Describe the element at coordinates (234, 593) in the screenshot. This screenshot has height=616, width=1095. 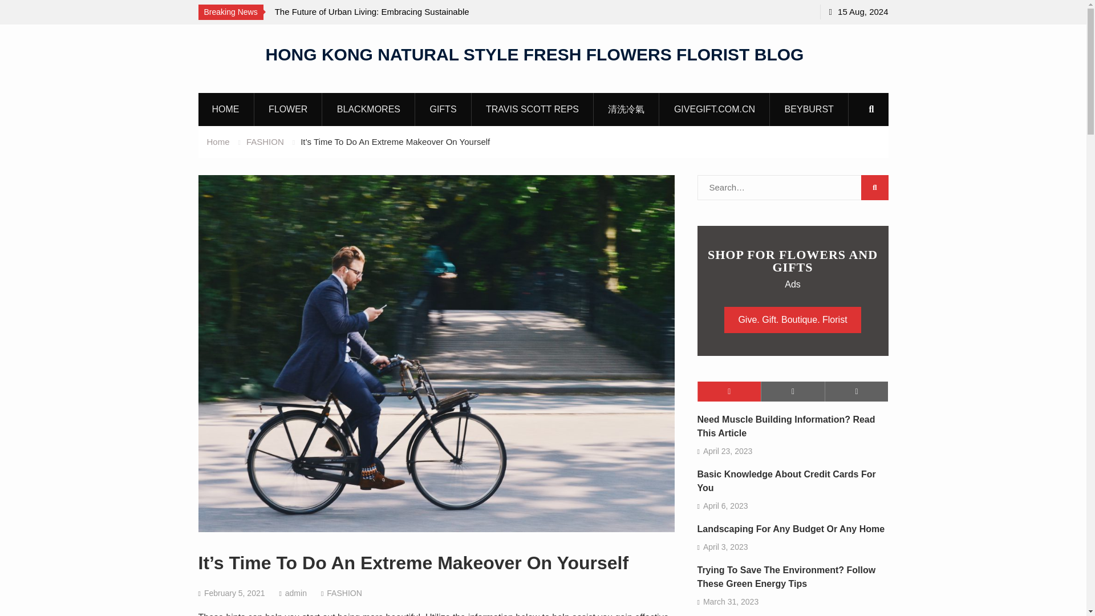
I see `February 5, 2021` at that location.